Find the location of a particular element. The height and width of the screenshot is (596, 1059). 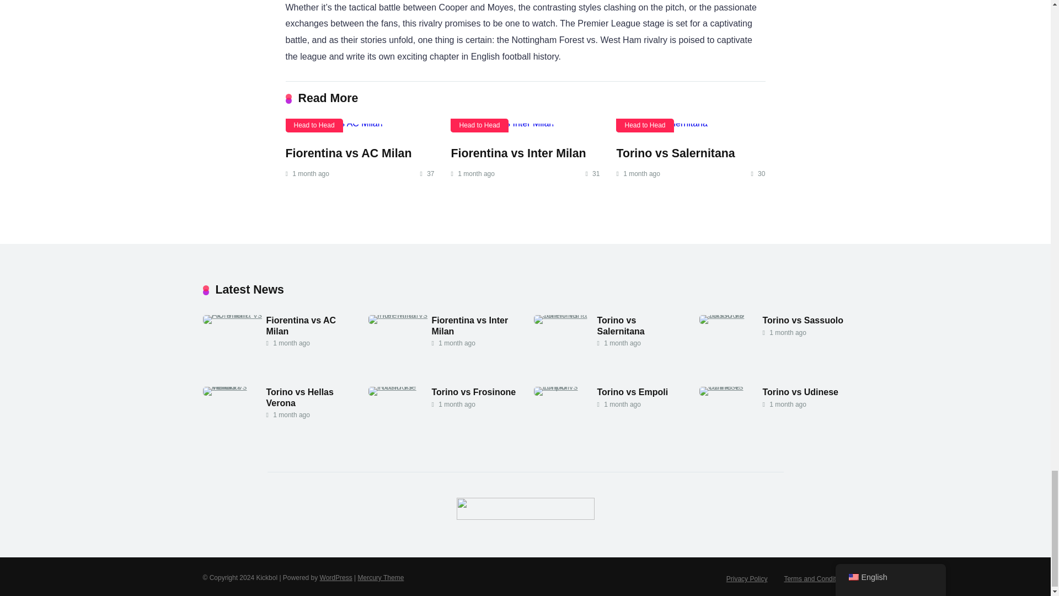

Fiorentina vs AC Milan is located at coordinates (349, 153).